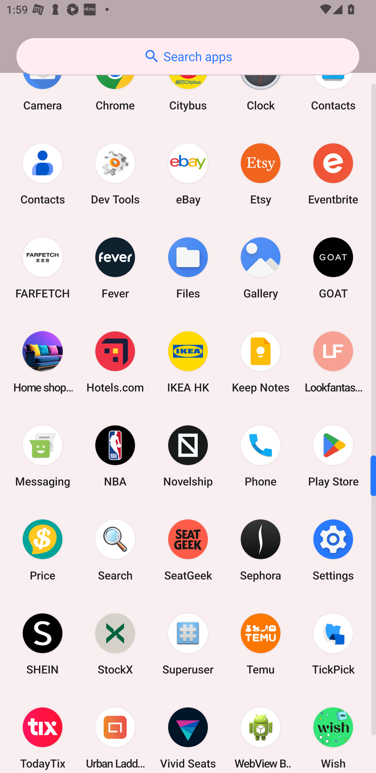 This screenshot has width=376, height=773. I want to click on Keep Notes, so click(261, 361).